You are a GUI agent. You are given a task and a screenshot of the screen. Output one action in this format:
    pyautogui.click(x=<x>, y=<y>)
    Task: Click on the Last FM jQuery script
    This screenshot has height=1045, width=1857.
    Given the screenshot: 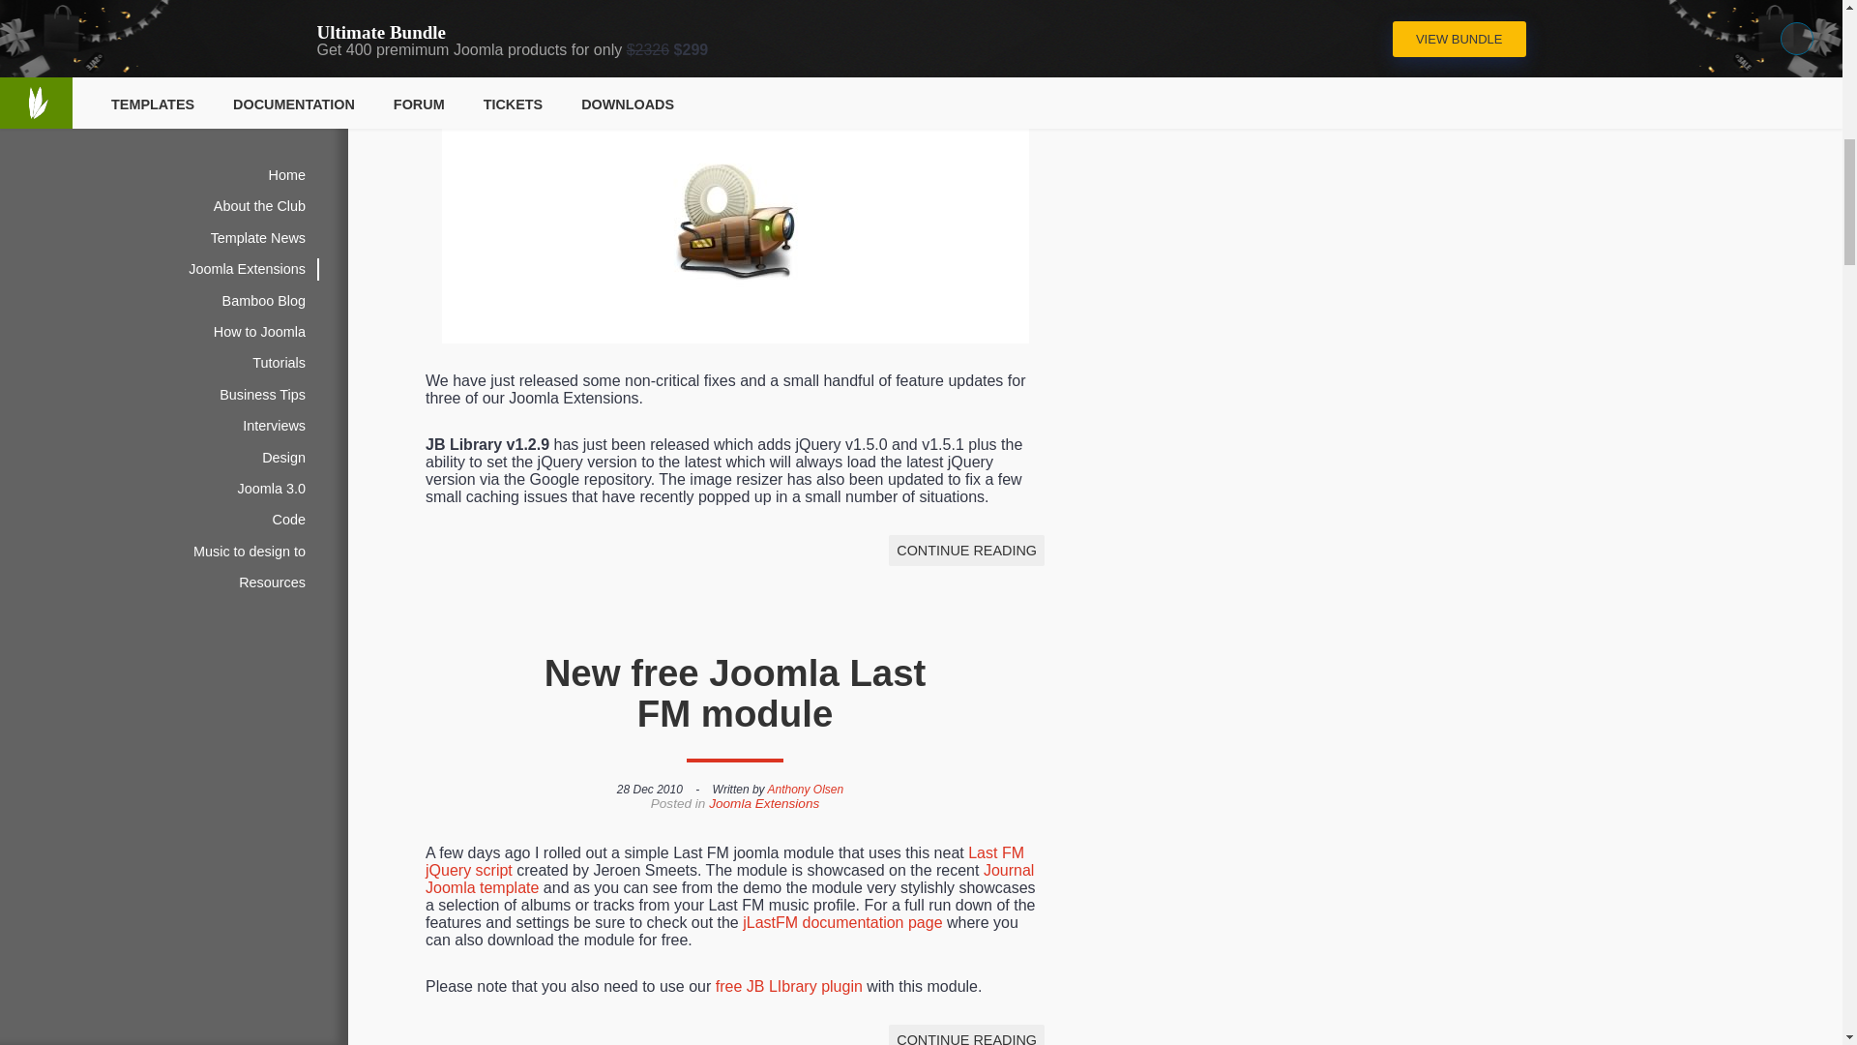 What is the action you would take?
    pyautogui.click(x=724, y=861)
    